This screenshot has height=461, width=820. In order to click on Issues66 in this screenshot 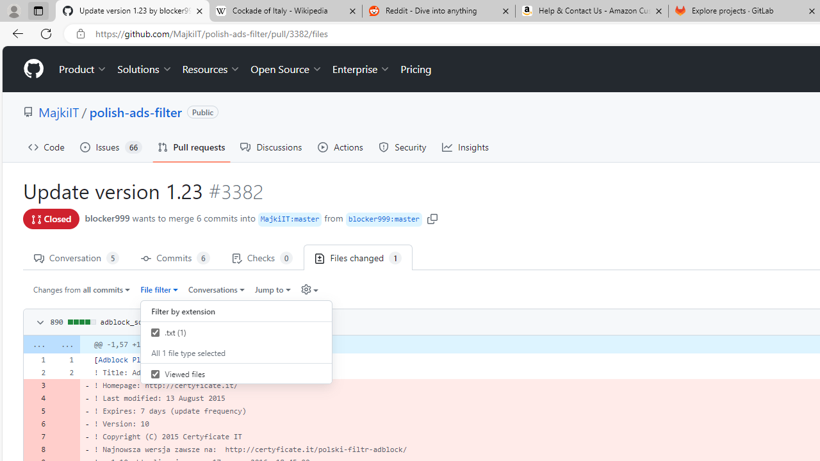, I will do `click(111, 147)`.